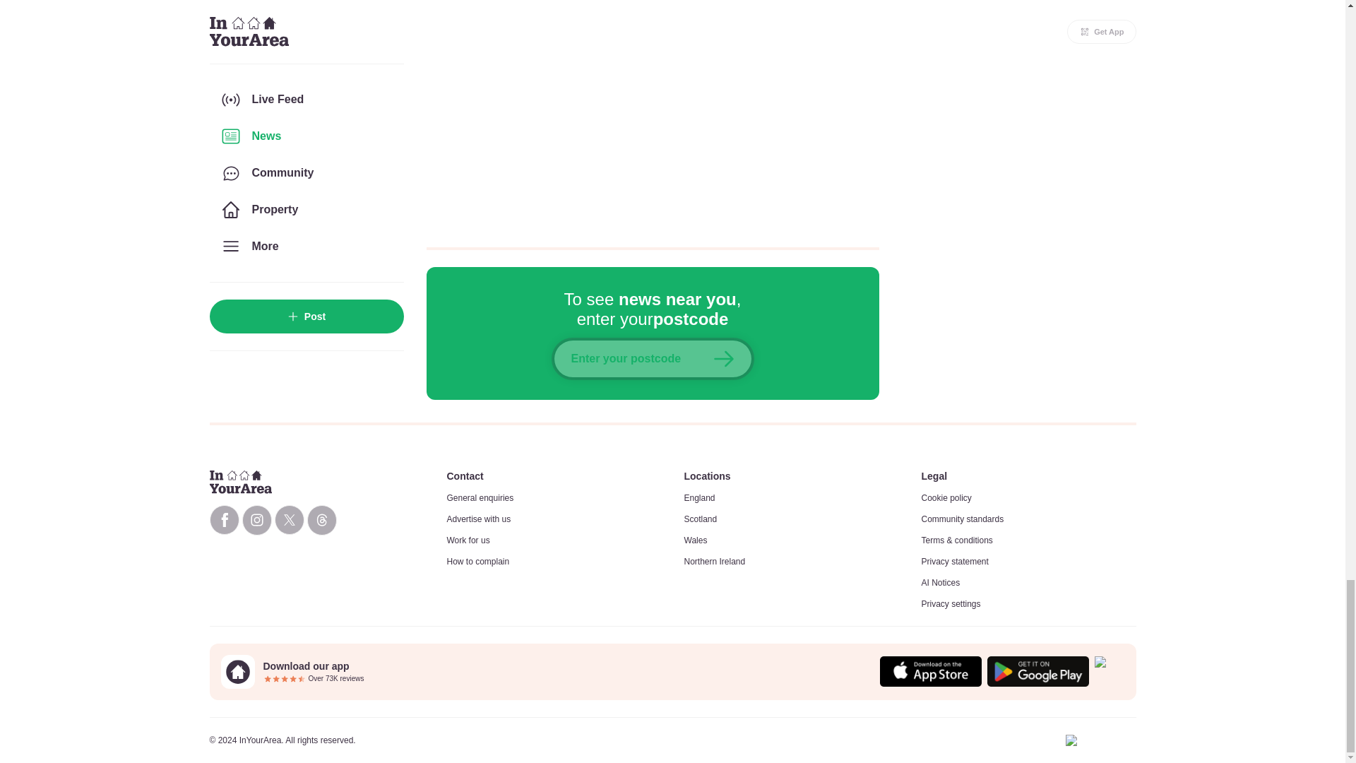  What do you see at coordinates (223, 520) in the screenshot?
I see `InYourArea Facebook` at bounding box center [223, 520].